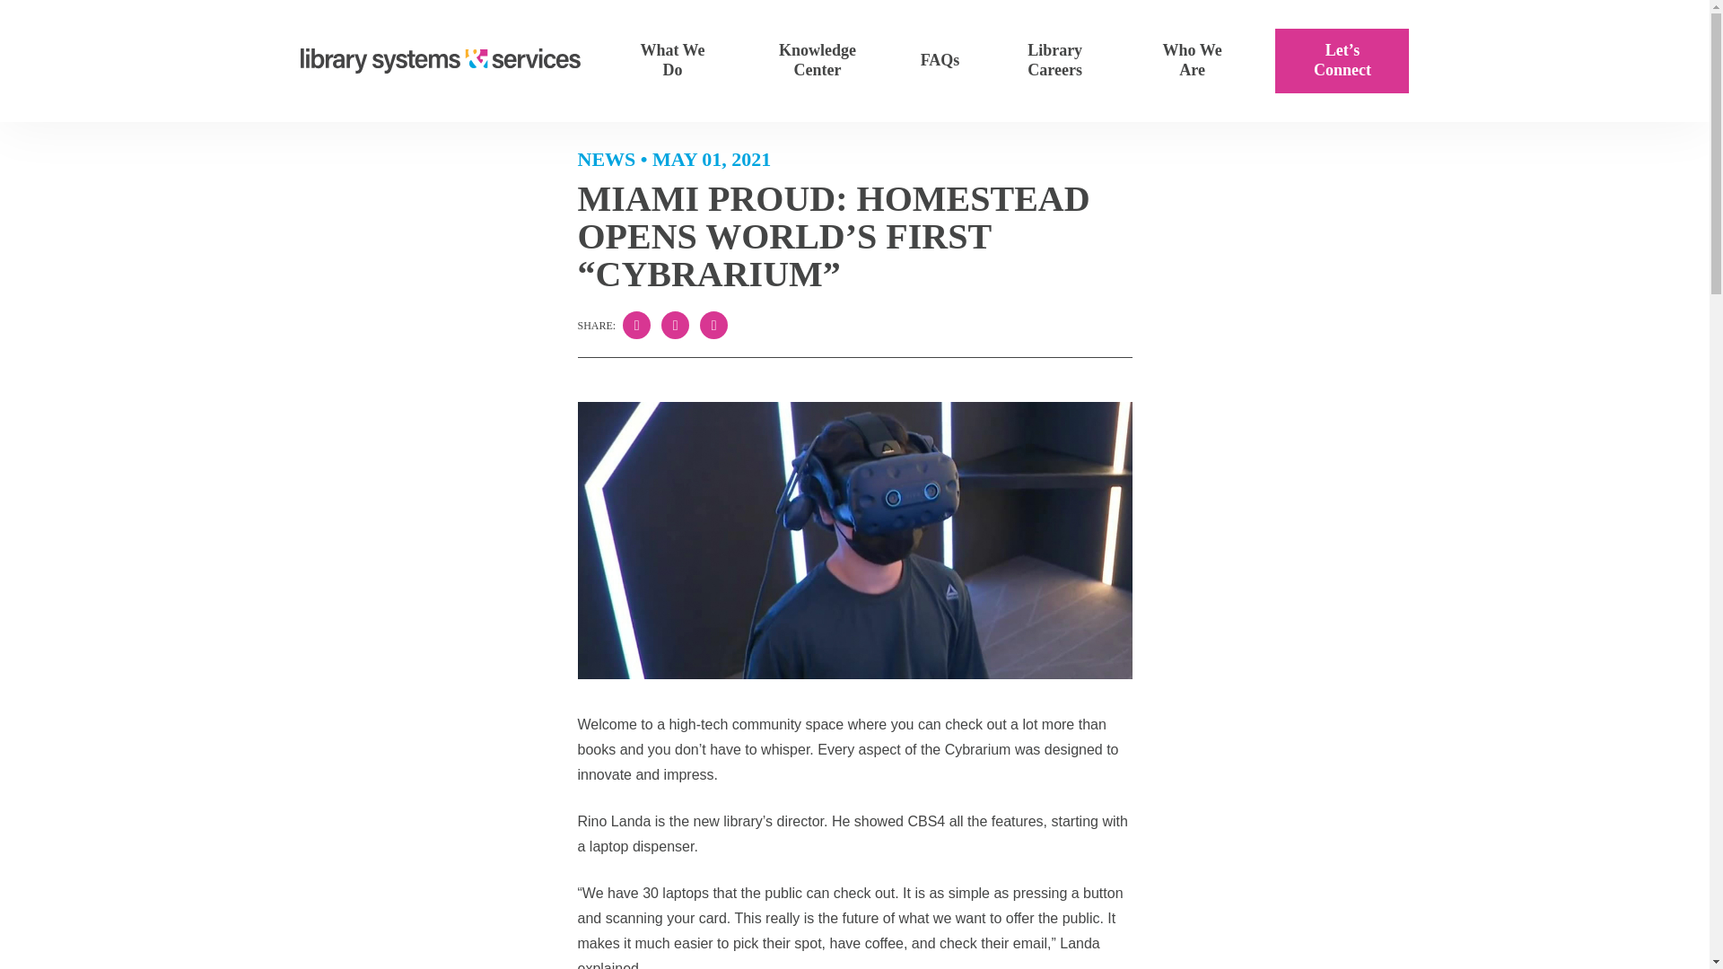  What do you see at coordinates (817, 61) in the screenshot?
I see `Knowledge Center` at bounding box center [817, 61].